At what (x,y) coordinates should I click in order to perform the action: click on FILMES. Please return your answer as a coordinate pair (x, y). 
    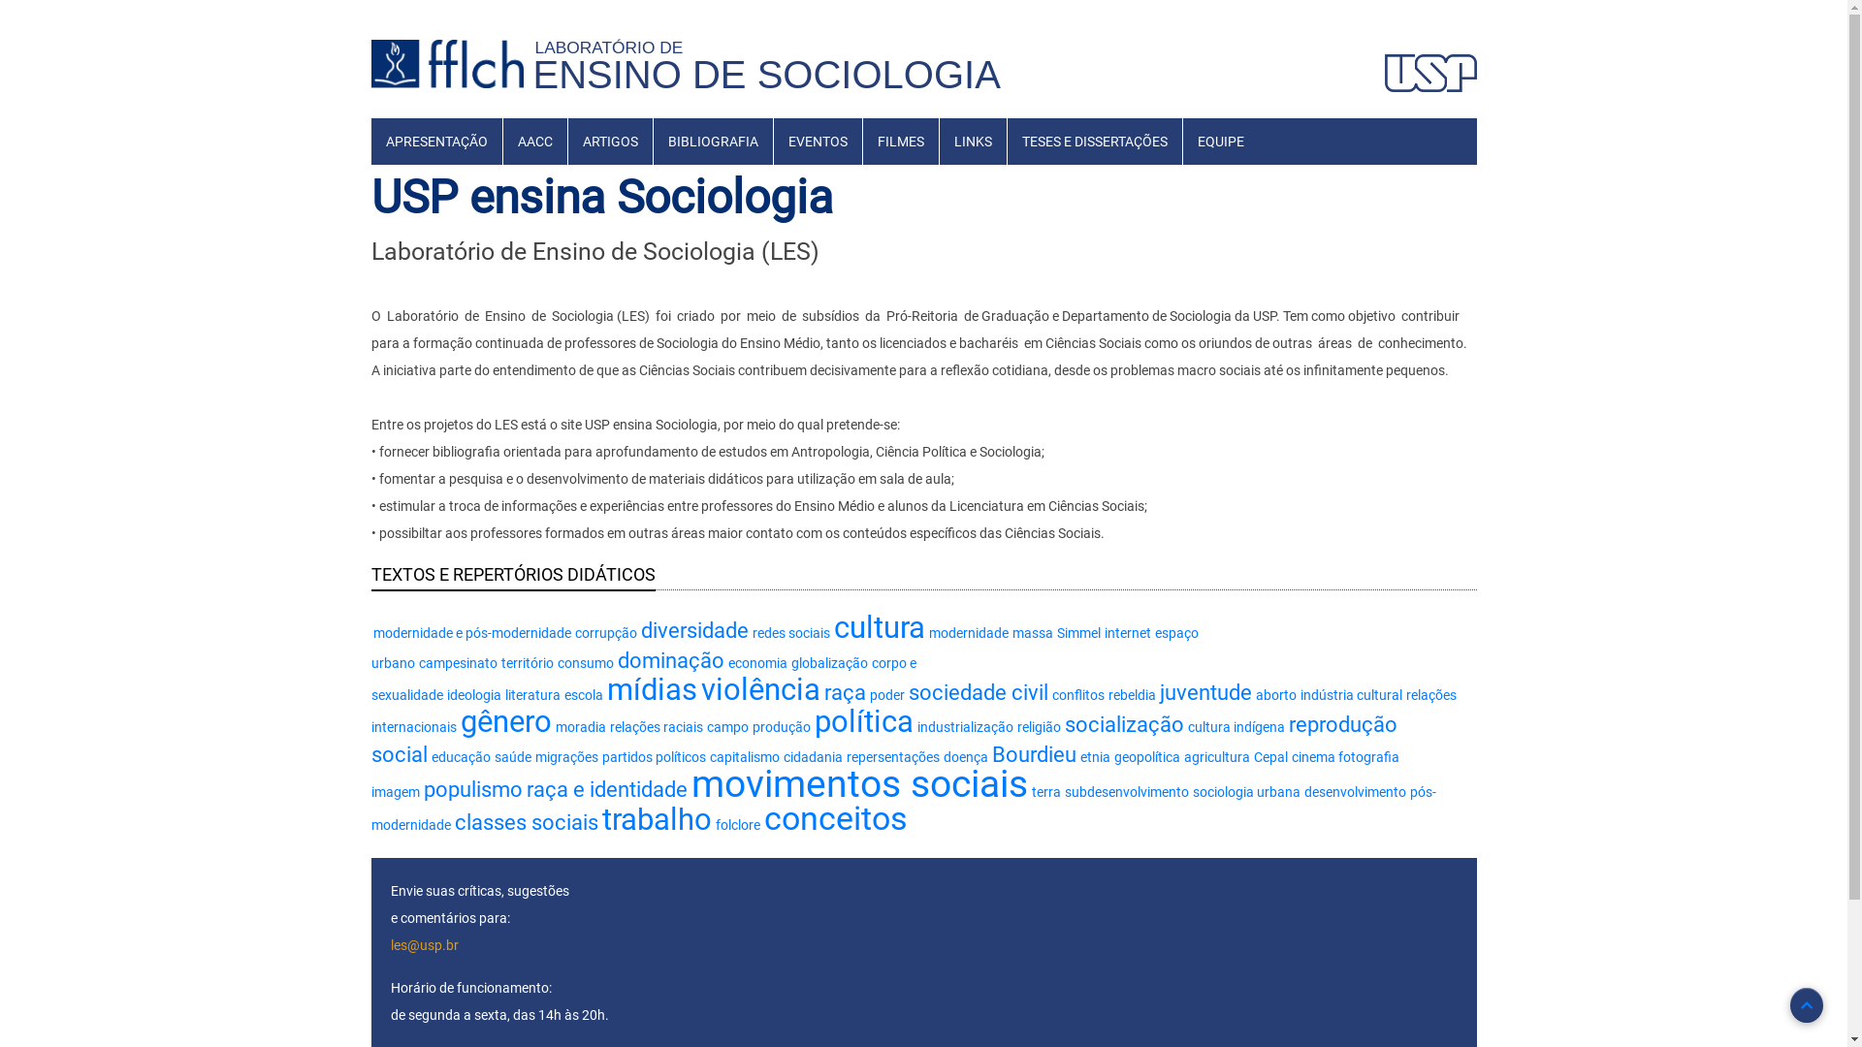
    Looking at the image, I should click on (901, 142).